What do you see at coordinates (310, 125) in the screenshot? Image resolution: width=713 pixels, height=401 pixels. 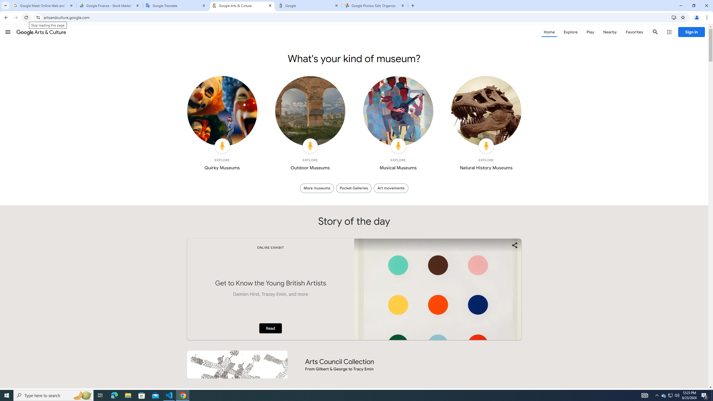 I see `EXPLORE Outdoor Museums` at bounding box center [310, 125].